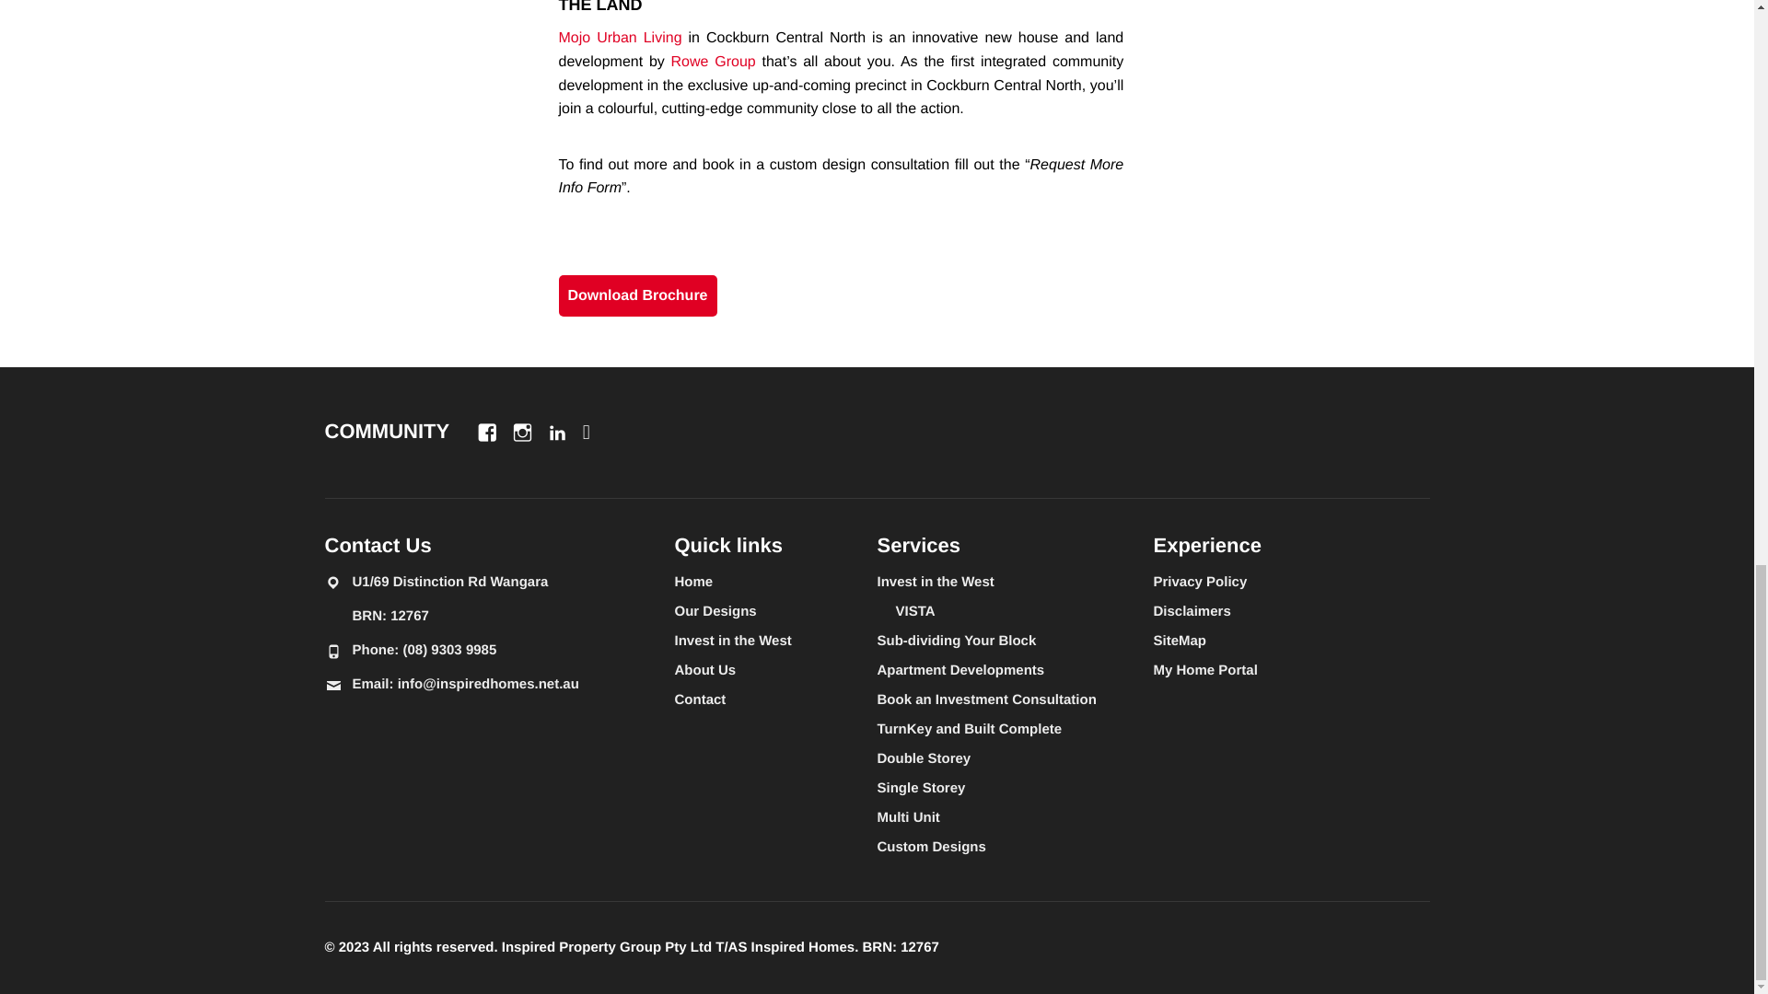  What do you see at coordinates (692, 582) in the screenshot?
I see `Home` at bounding box center [692, 582].